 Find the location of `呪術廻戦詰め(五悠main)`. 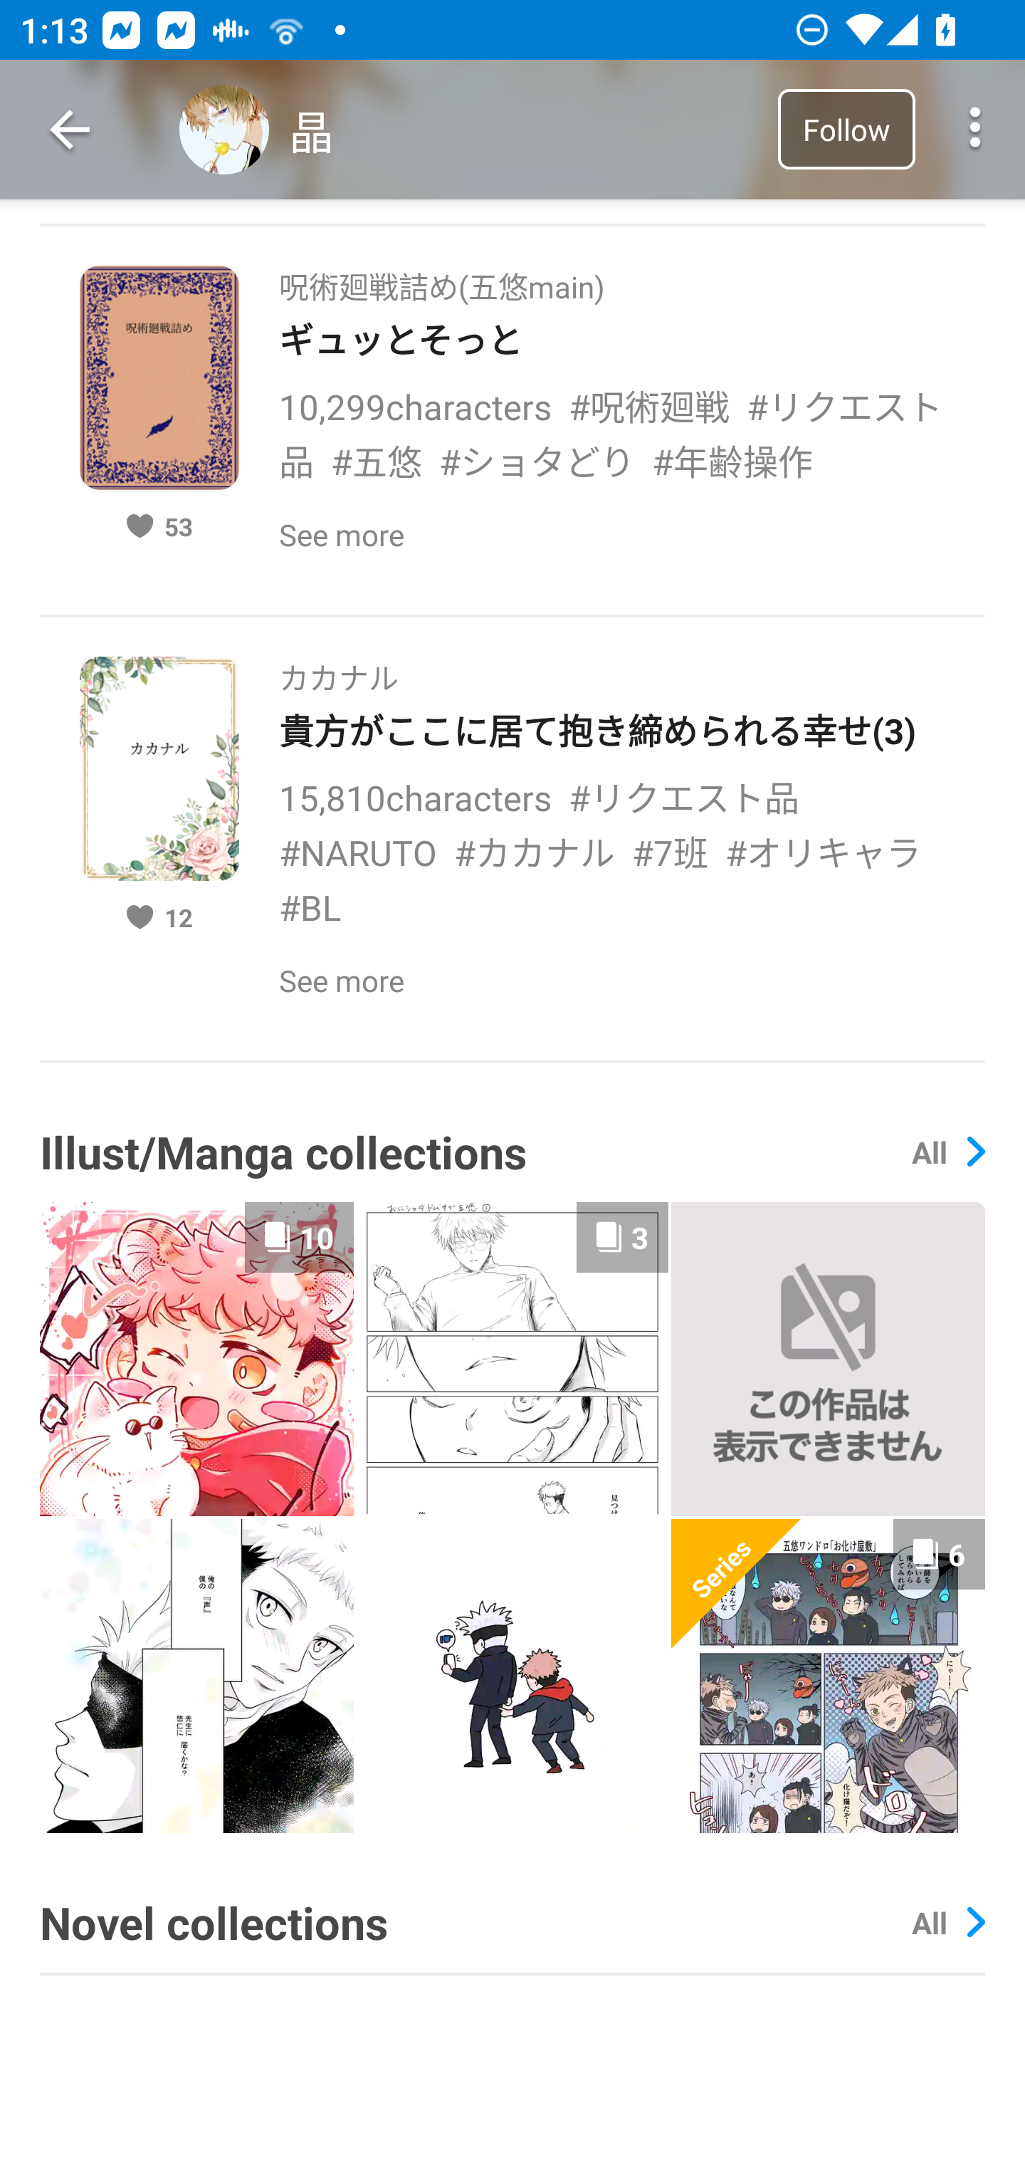

呪術廻戦詰め(五悠main) is located at coordinates (441, 279).